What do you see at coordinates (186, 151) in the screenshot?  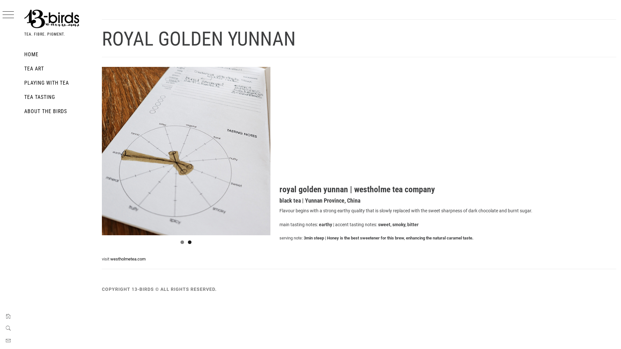 I see `13b-teatasting-2313-02blog` at bounding box center [186, 151].